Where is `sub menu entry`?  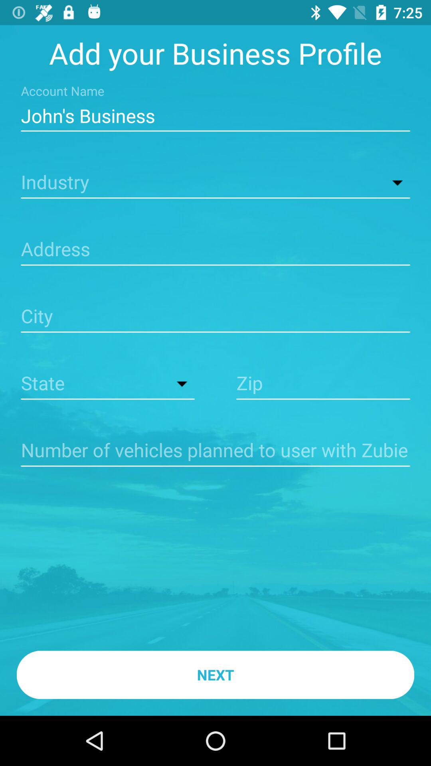
sub menu entry is located at coordinates (215, 183).